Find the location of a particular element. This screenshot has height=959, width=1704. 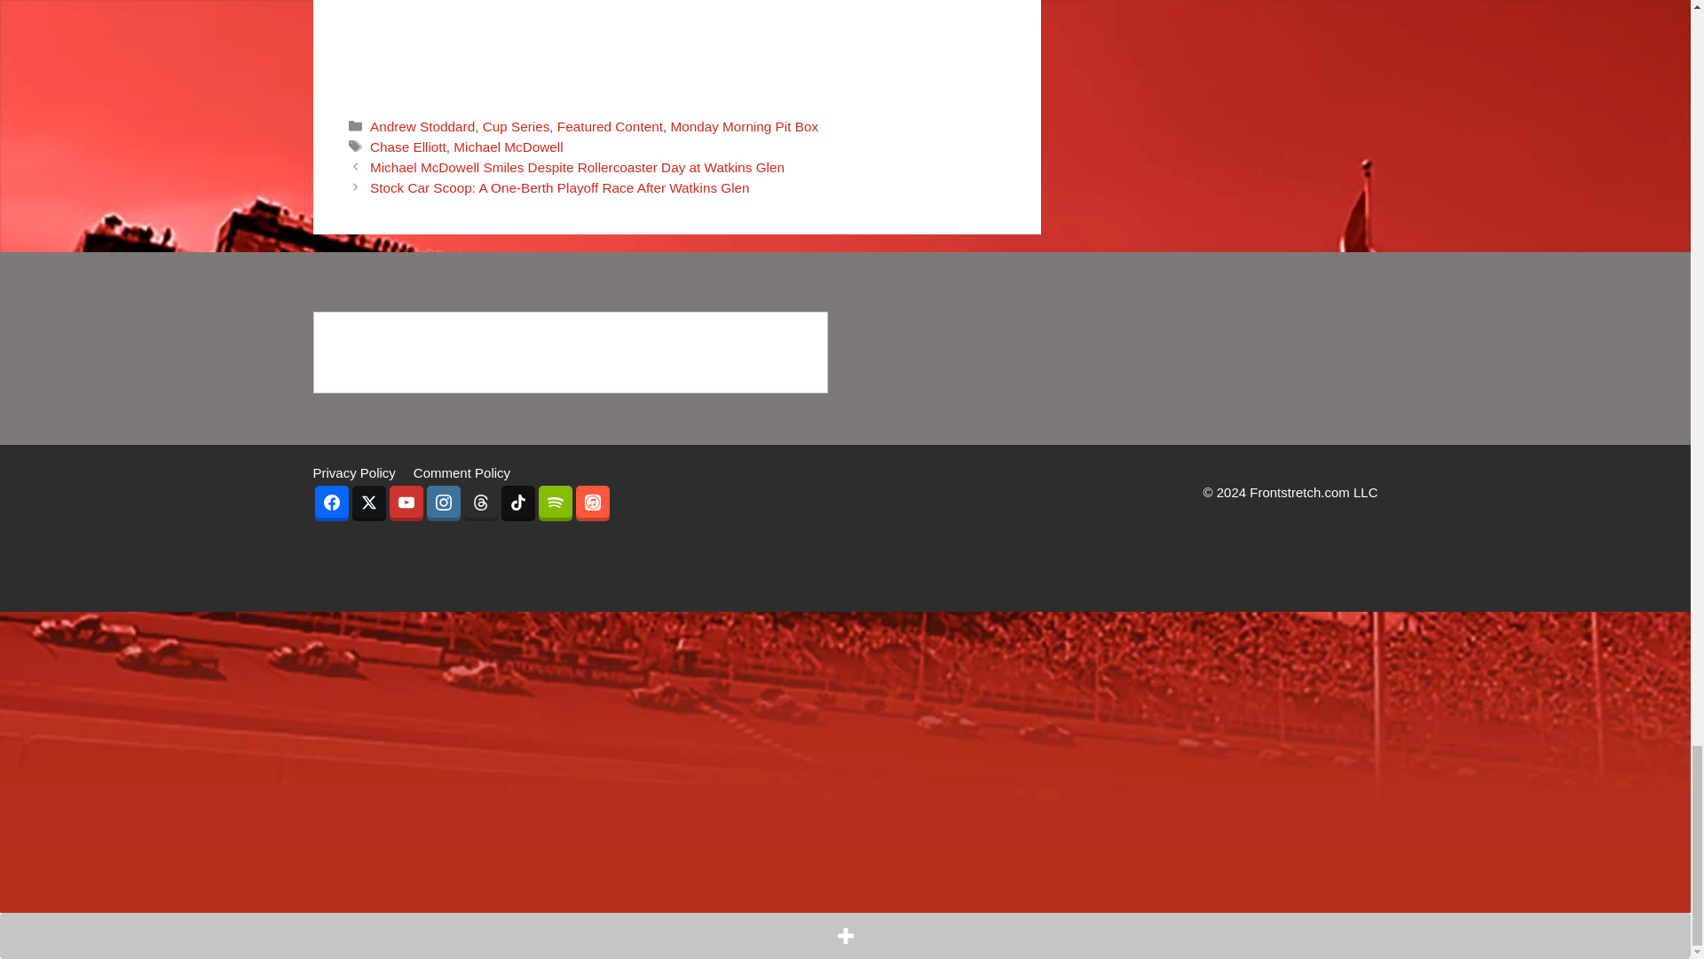

Andrew Stoddard is located at coordinates (422, 126).